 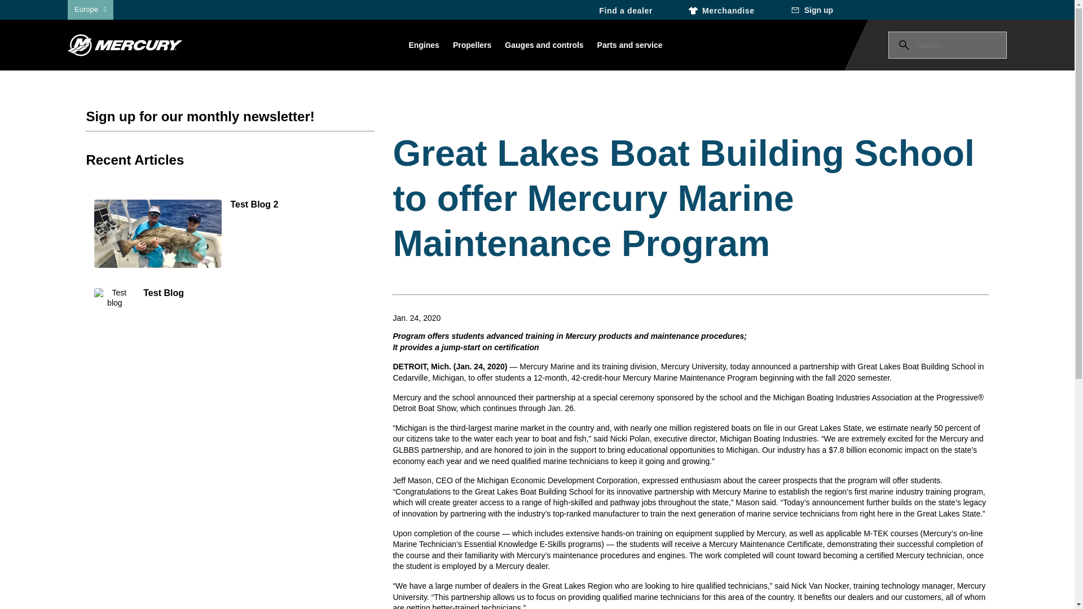 I want to click on Find a dealer, so click(x=620, y=10).